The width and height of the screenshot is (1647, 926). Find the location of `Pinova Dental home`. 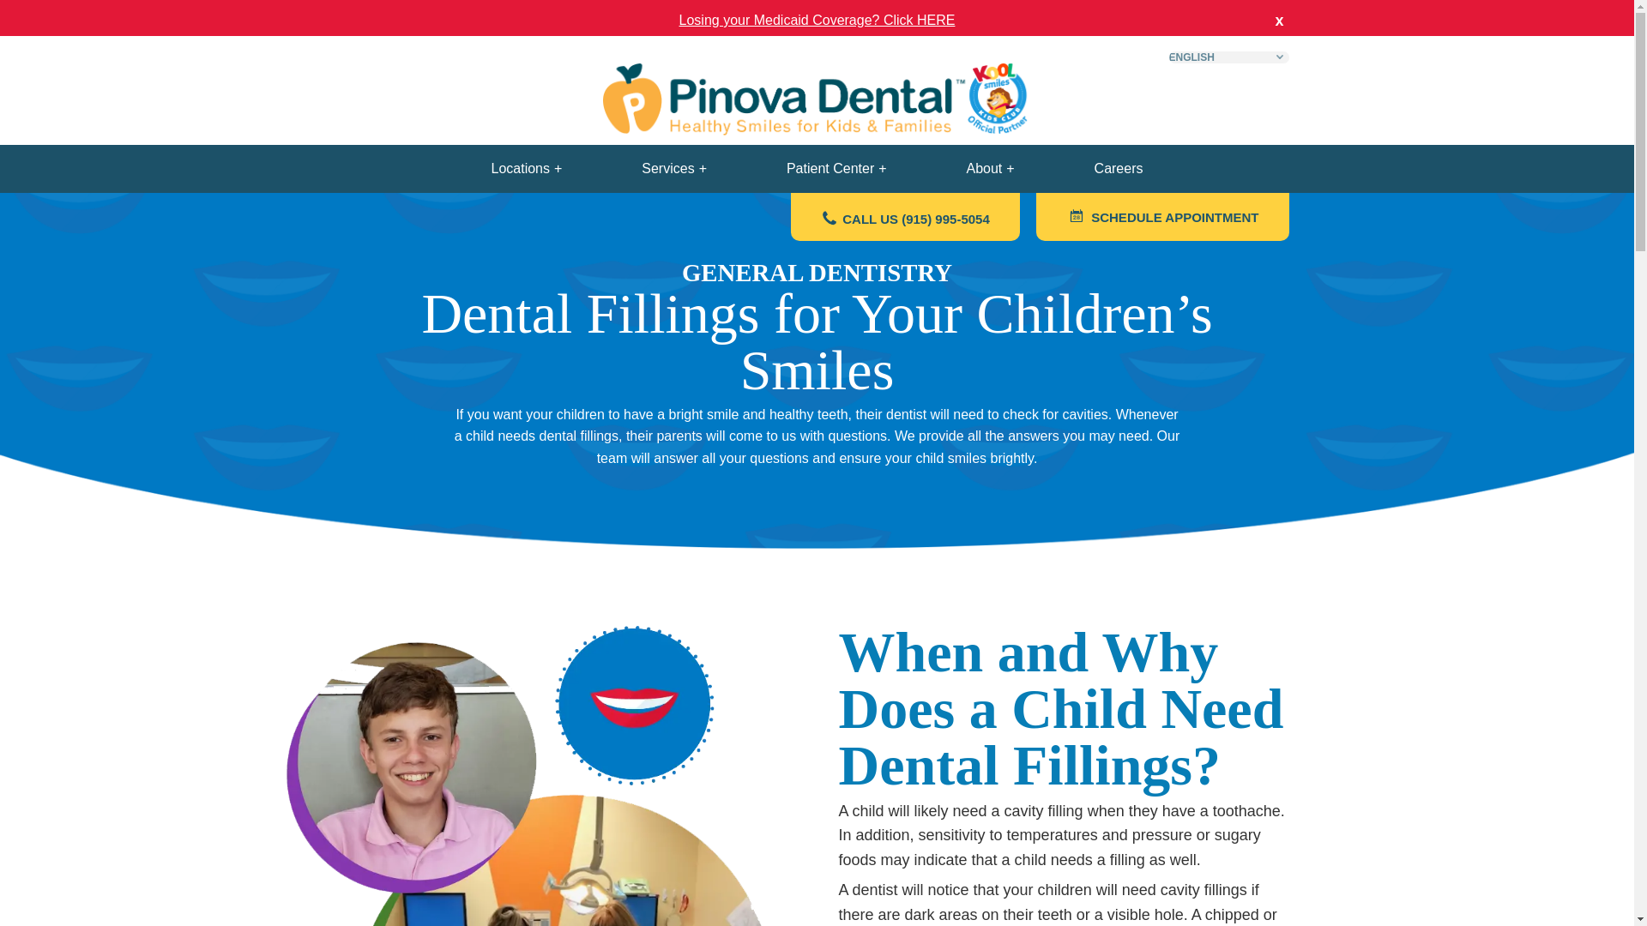

Pinova Dental home is located at coordinates (817, 130).